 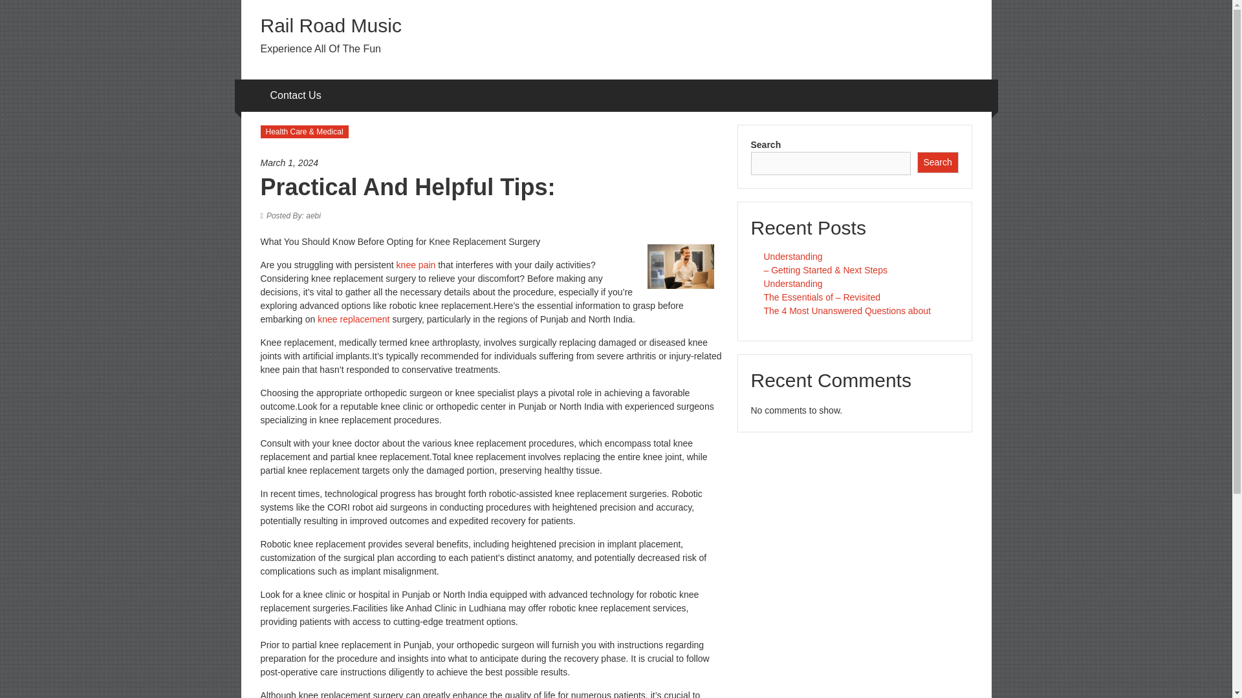 I want to click on Posted By: aebi, so click(x=294, y=216).